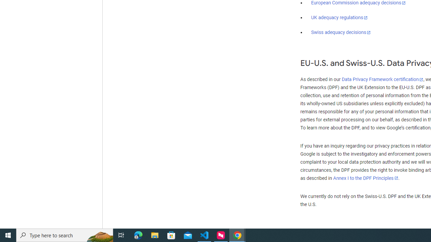  I want to click on Swiss adequacy decisions, so click(341, 32).